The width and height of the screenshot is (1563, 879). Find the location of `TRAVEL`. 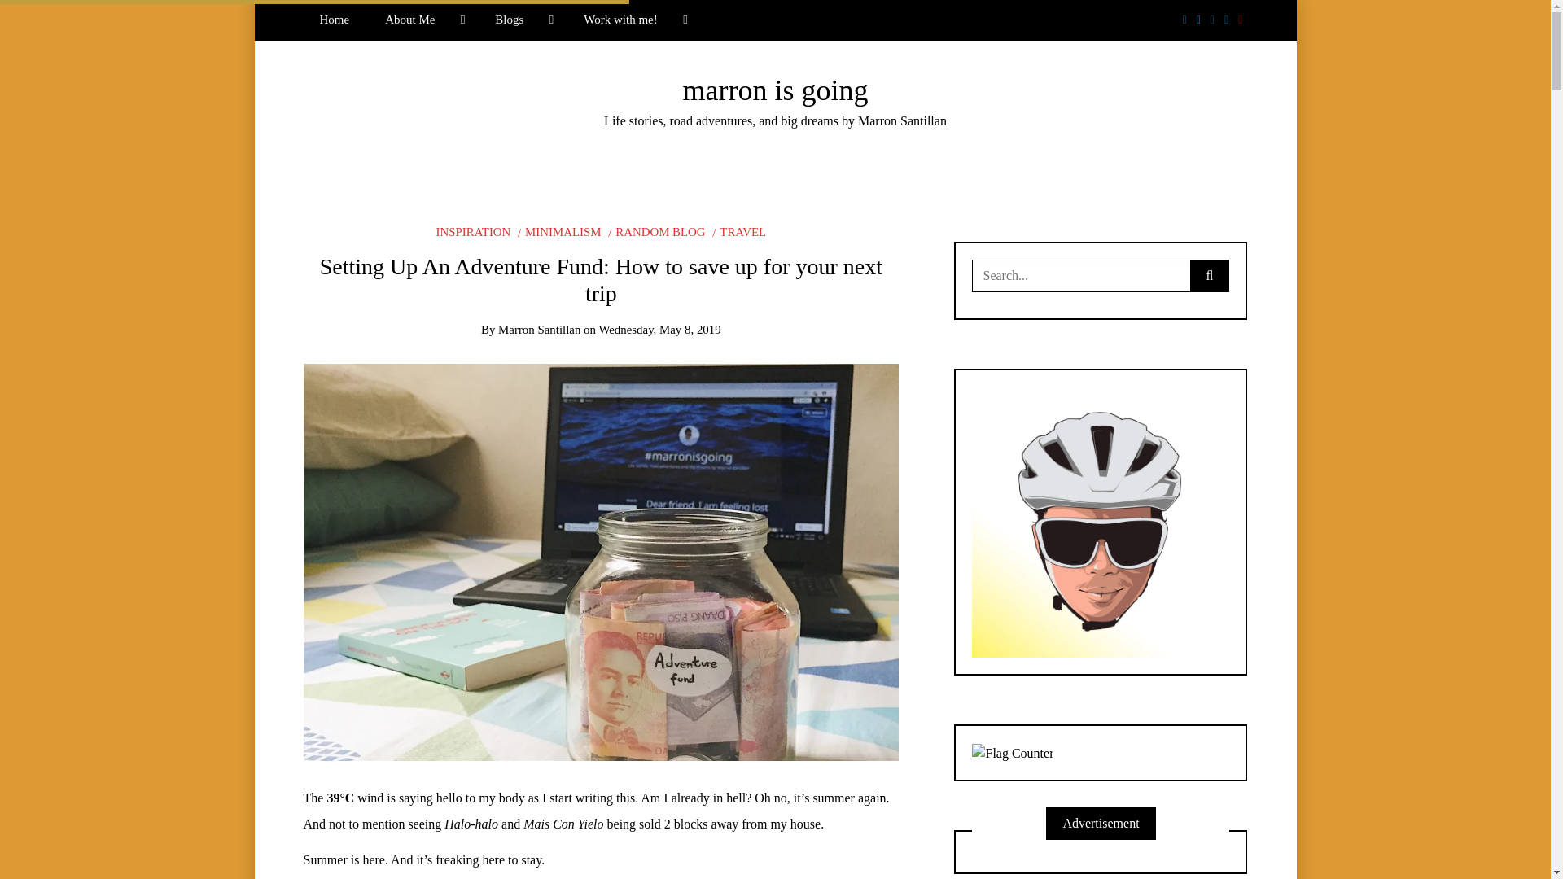

TRAVEL is located at coordinates (739, 231).